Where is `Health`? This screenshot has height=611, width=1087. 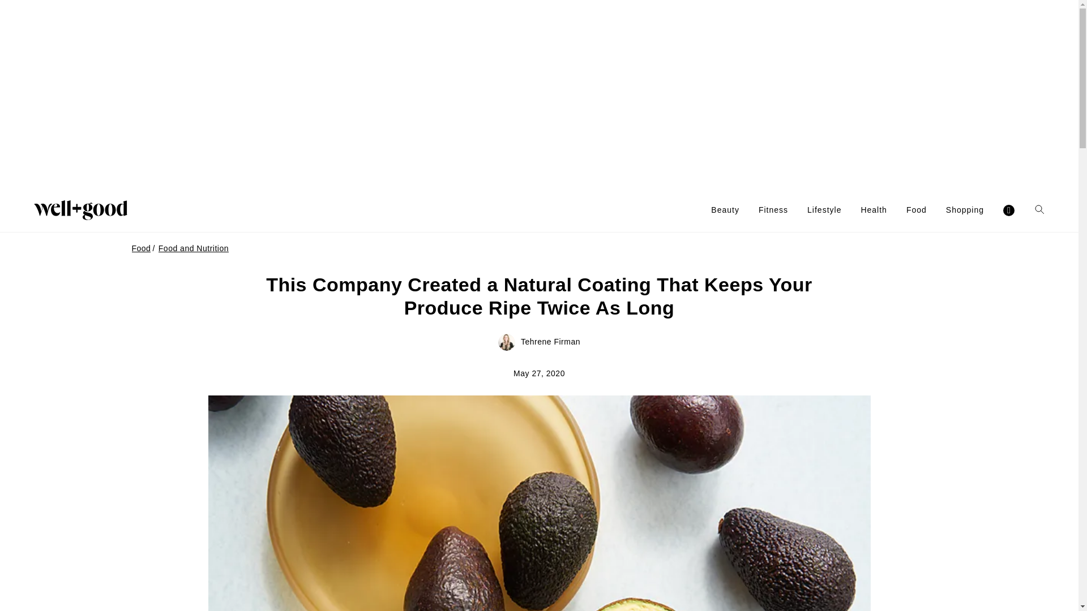
Health is located at coordinates (874, 210).